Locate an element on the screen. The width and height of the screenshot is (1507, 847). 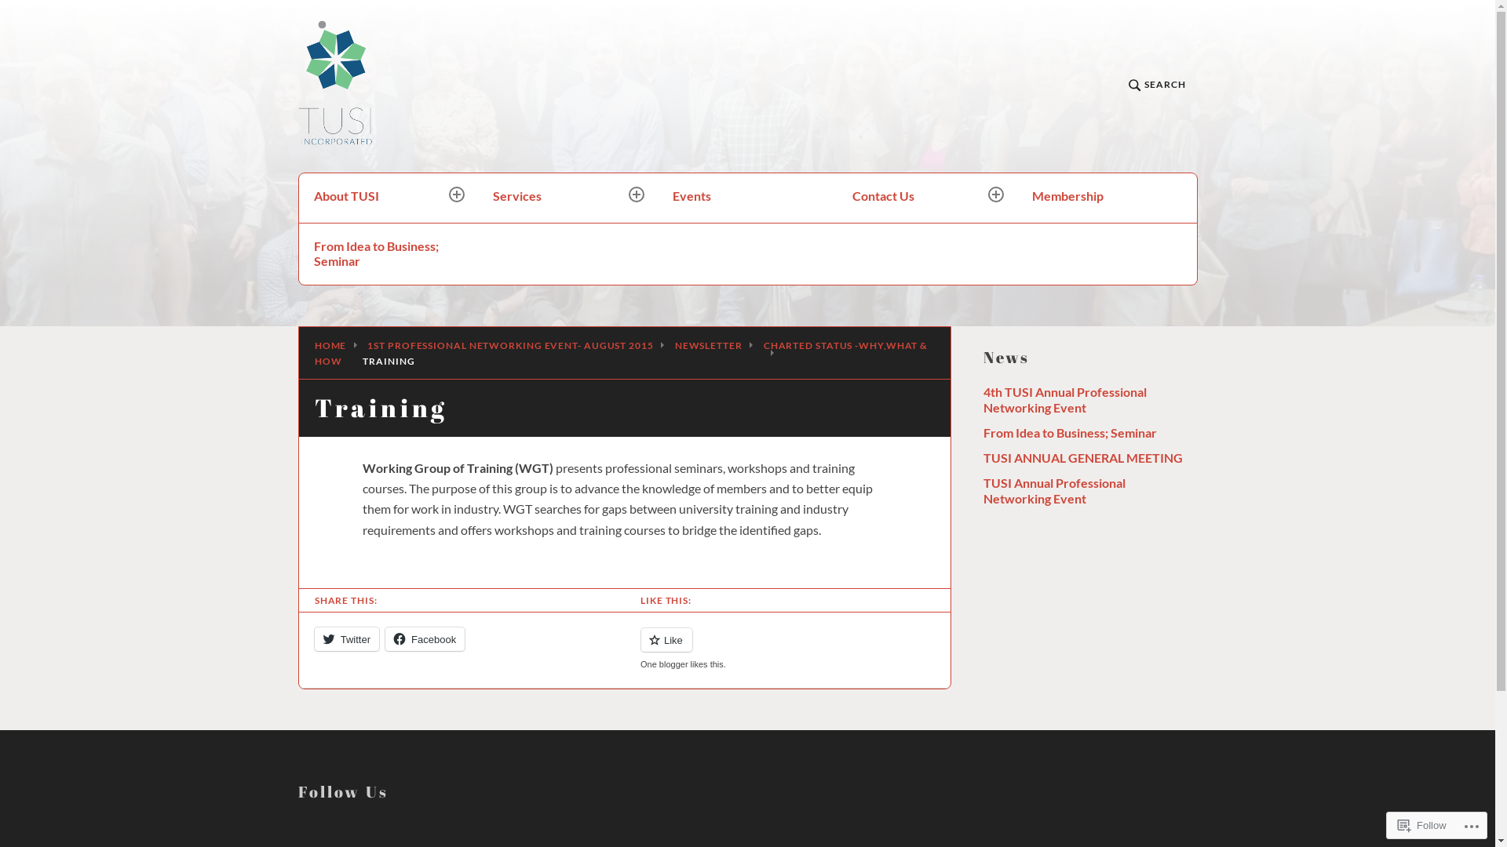
4th TUSI Annual Professional Networking Event is located at coordinates (1064, 400).